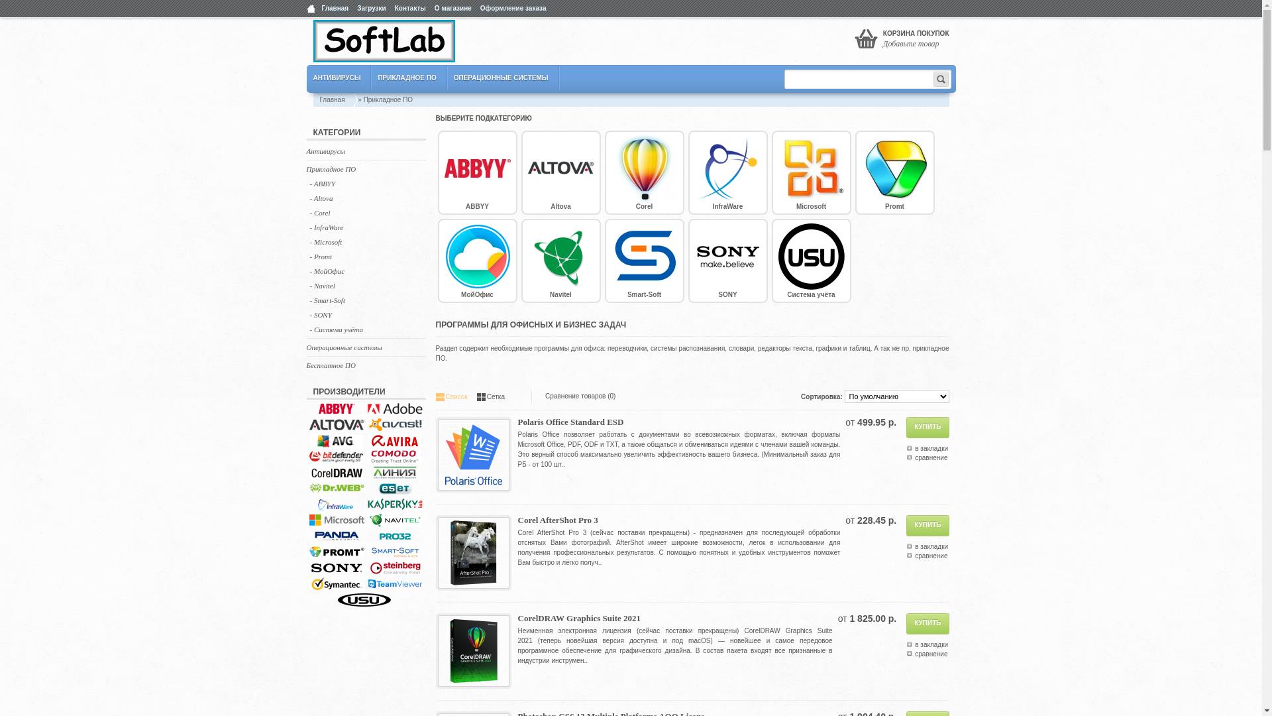 Image resolution: width=1272 pixels, height=716 pixels. What do you see at coordinates (395, 441) in the screenshot?
I see `Avira` at bounding box center [395, 441].